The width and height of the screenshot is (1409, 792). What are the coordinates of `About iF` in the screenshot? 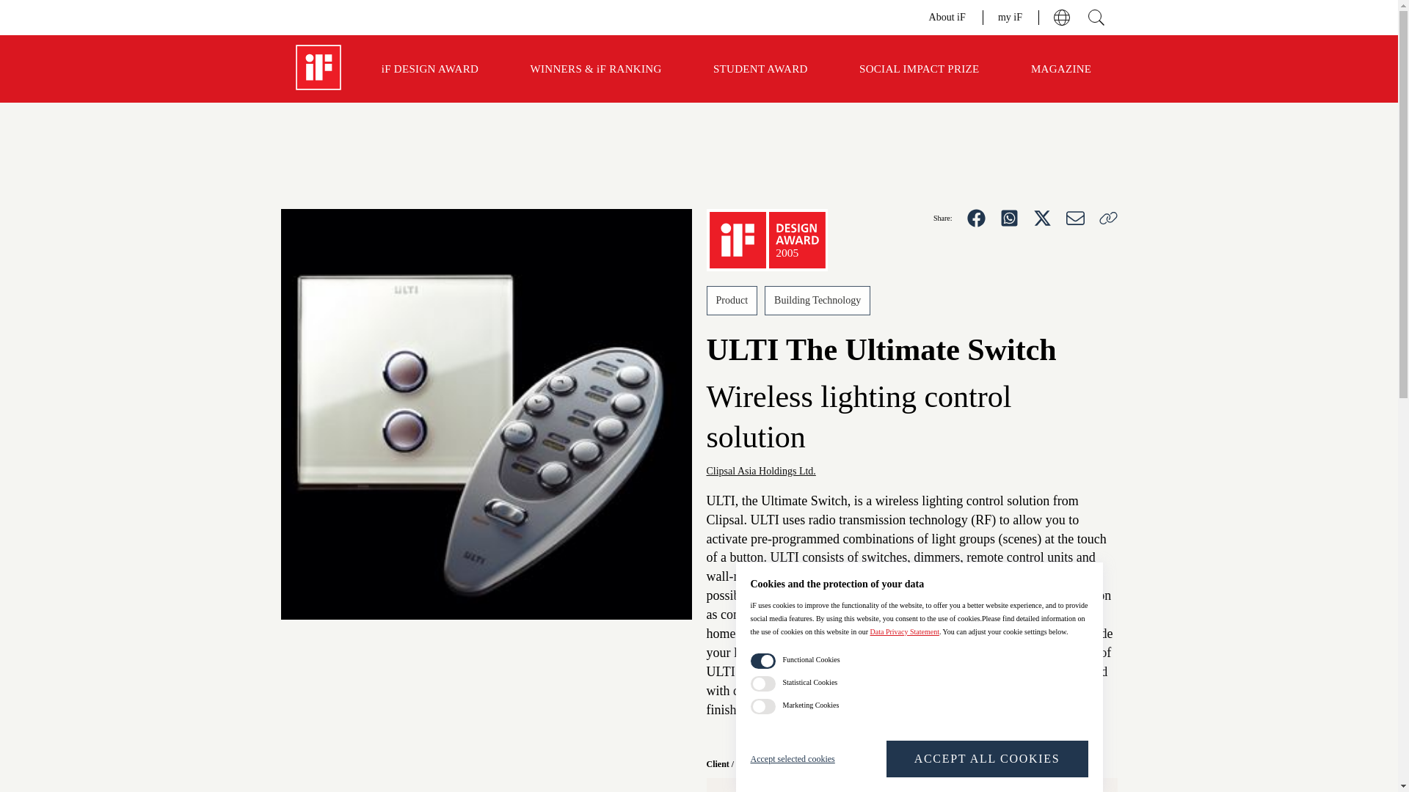 It's located at (948, 16).